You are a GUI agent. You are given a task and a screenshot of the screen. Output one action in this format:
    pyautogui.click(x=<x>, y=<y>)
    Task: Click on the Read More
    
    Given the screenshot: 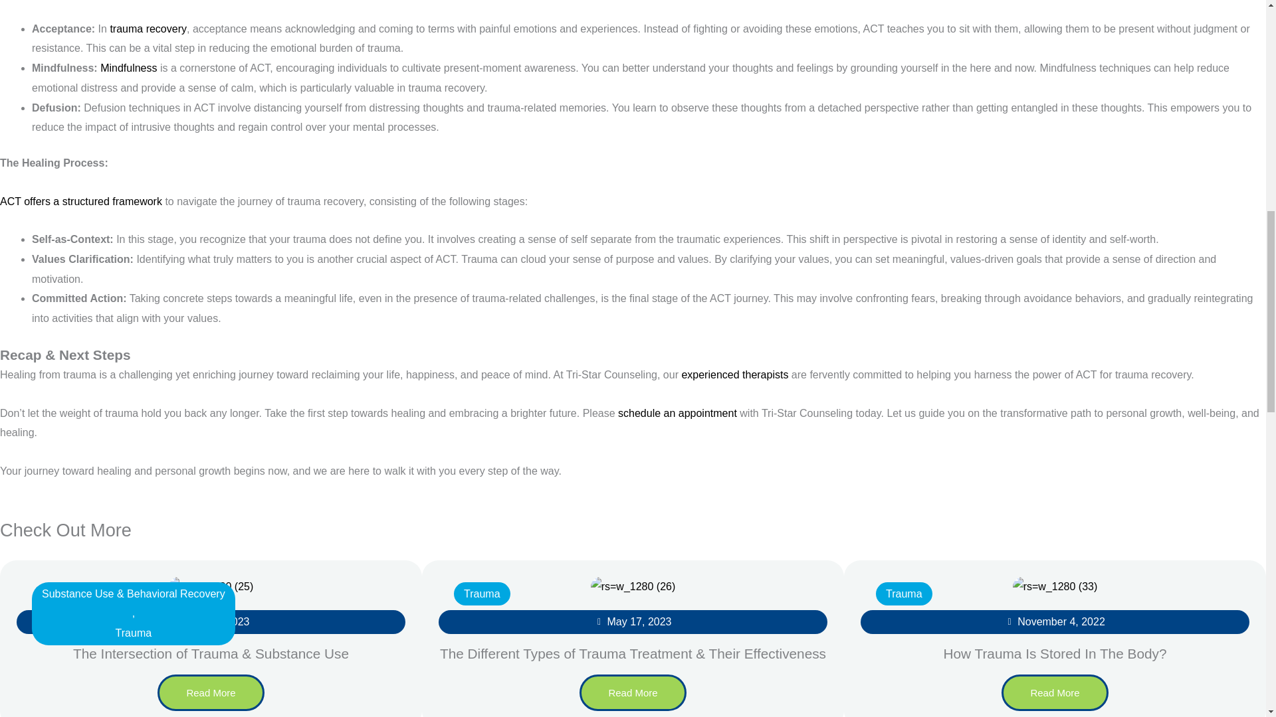 What is the action you would take?
    pyautogui.click(x=210, y=693)
    